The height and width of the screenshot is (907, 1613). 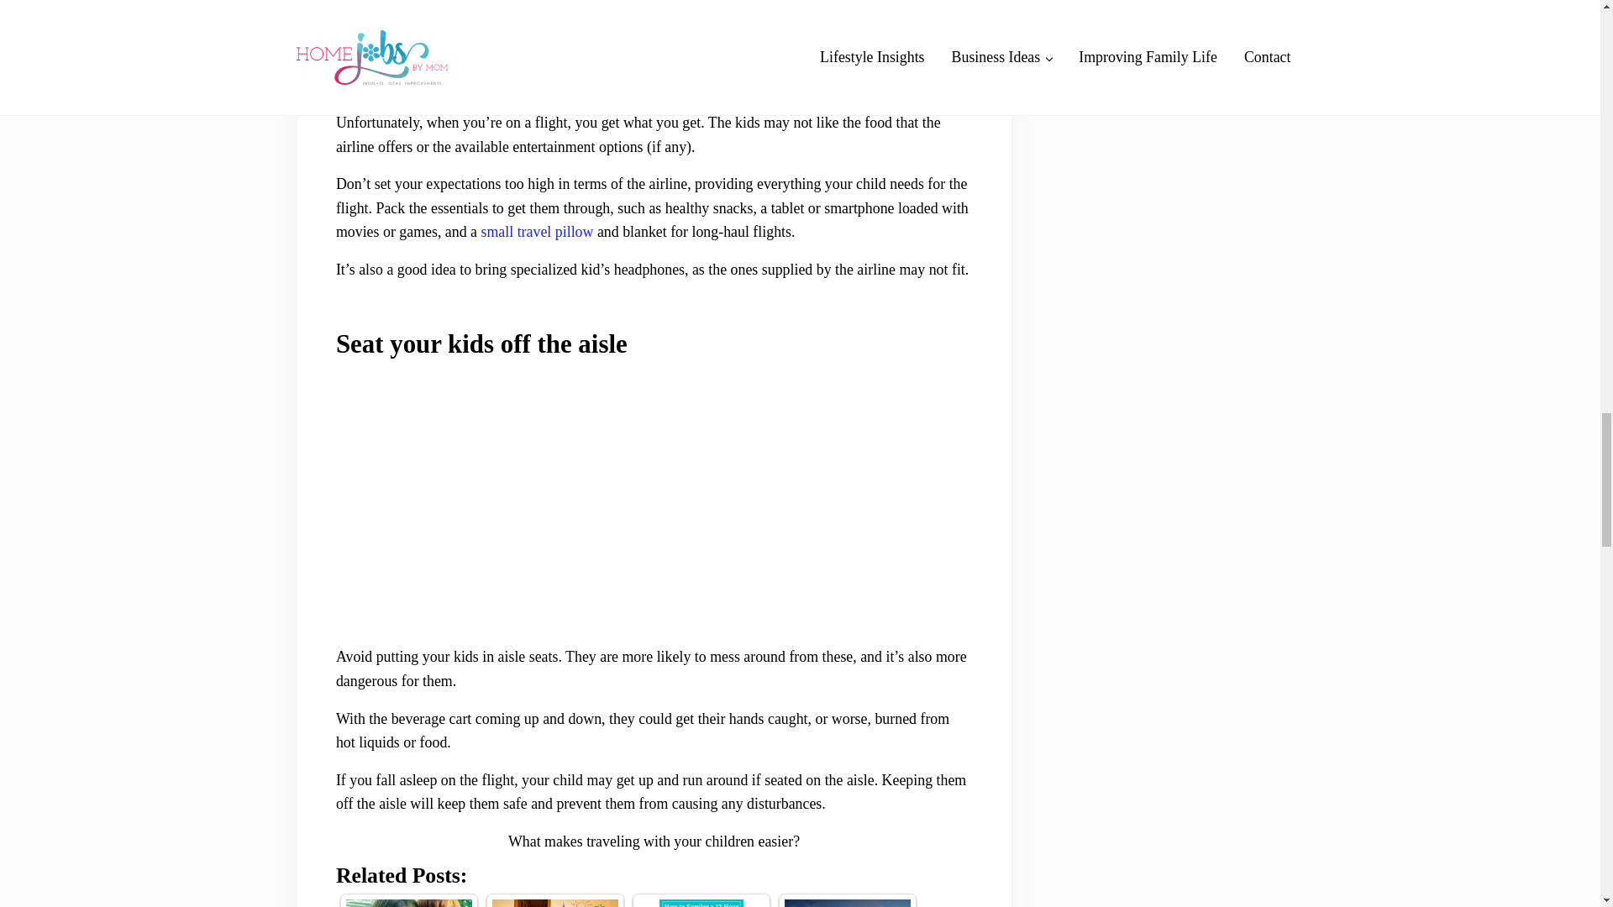 I want to click on How to Survive a 12-Hour Flight During Covid-19, so click(x=701, y=904).